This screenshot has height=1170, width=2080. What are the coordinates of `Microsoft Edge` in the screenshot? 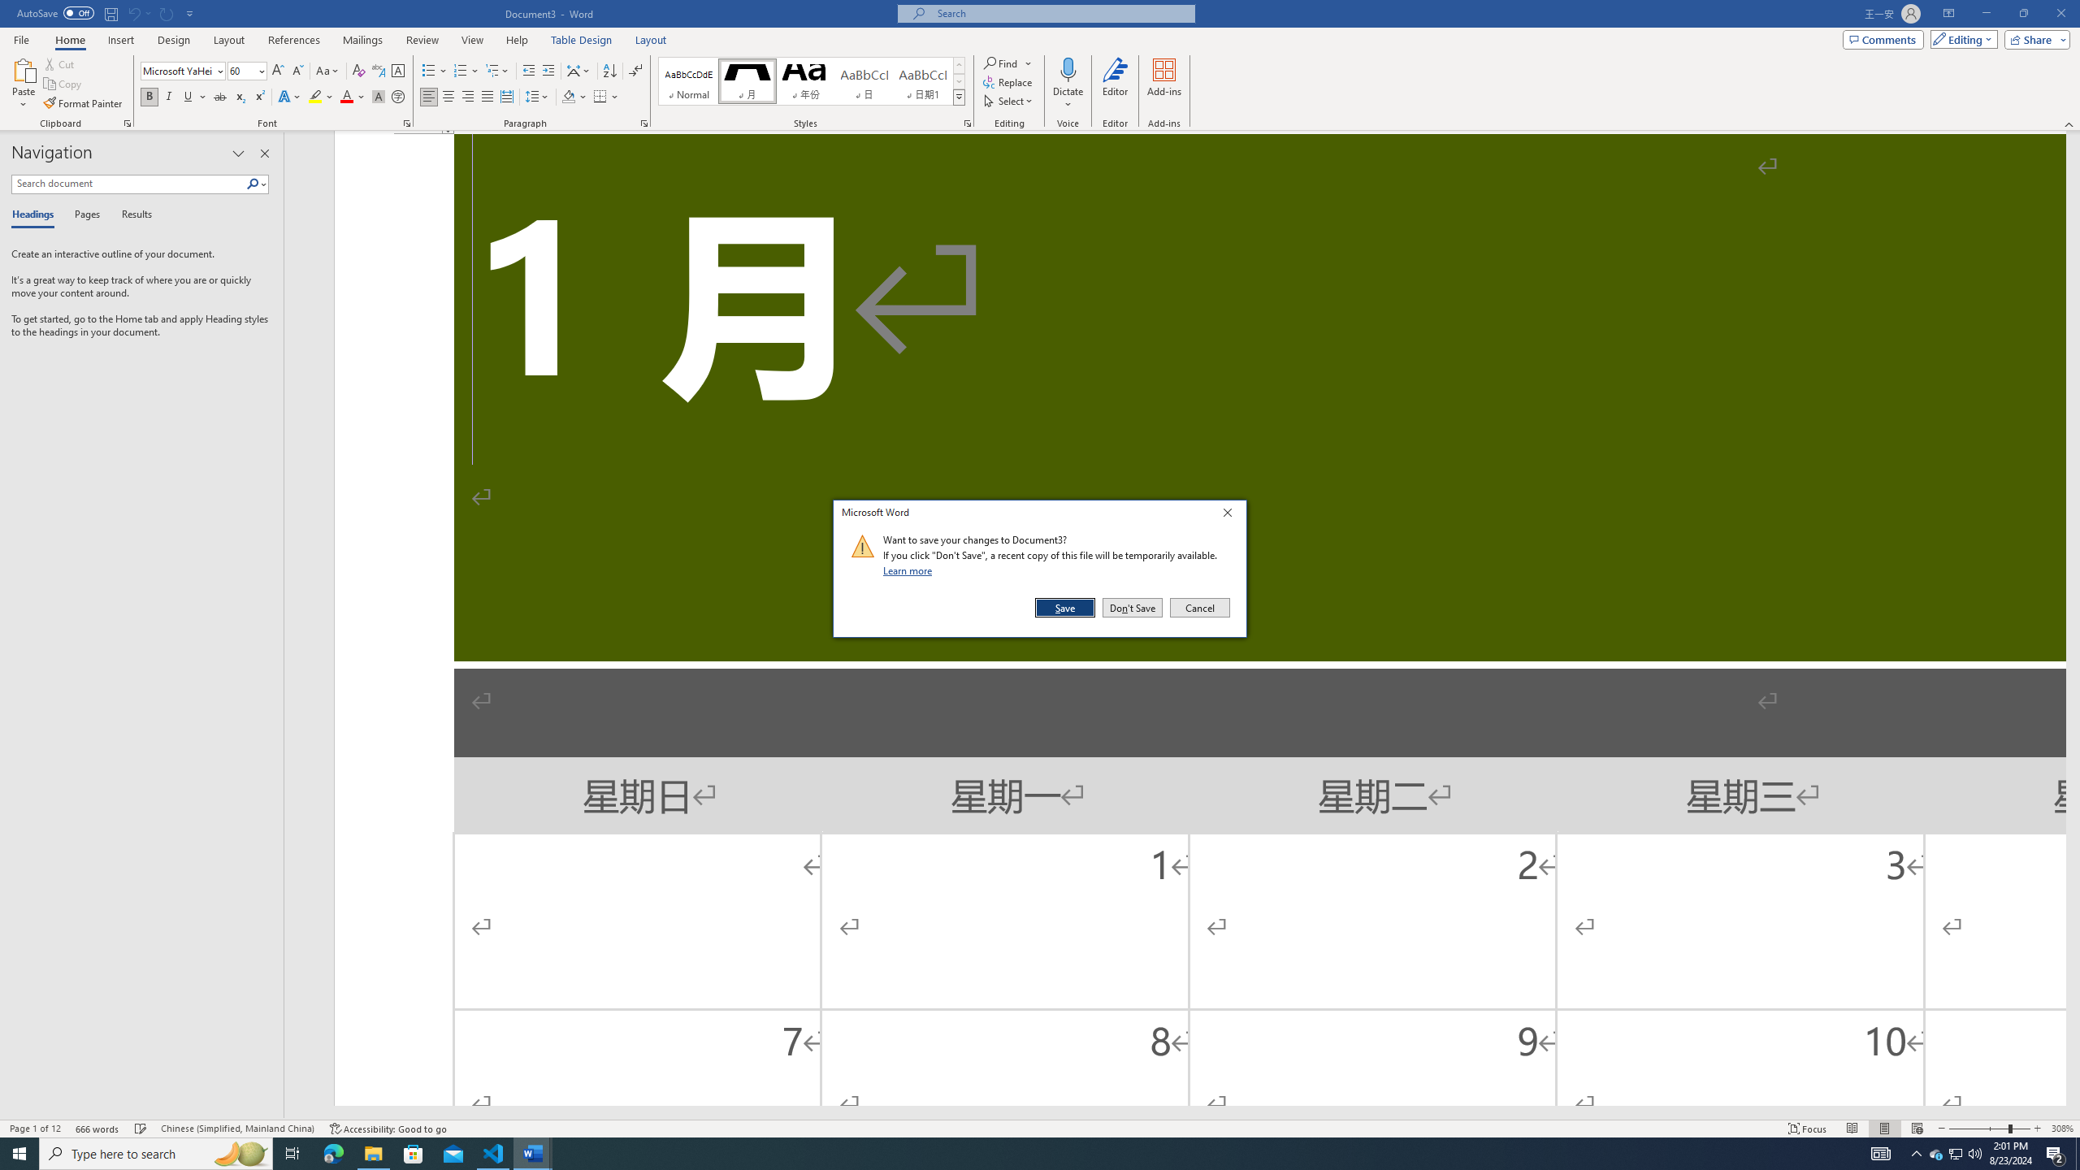 It's located at (333, 1154).